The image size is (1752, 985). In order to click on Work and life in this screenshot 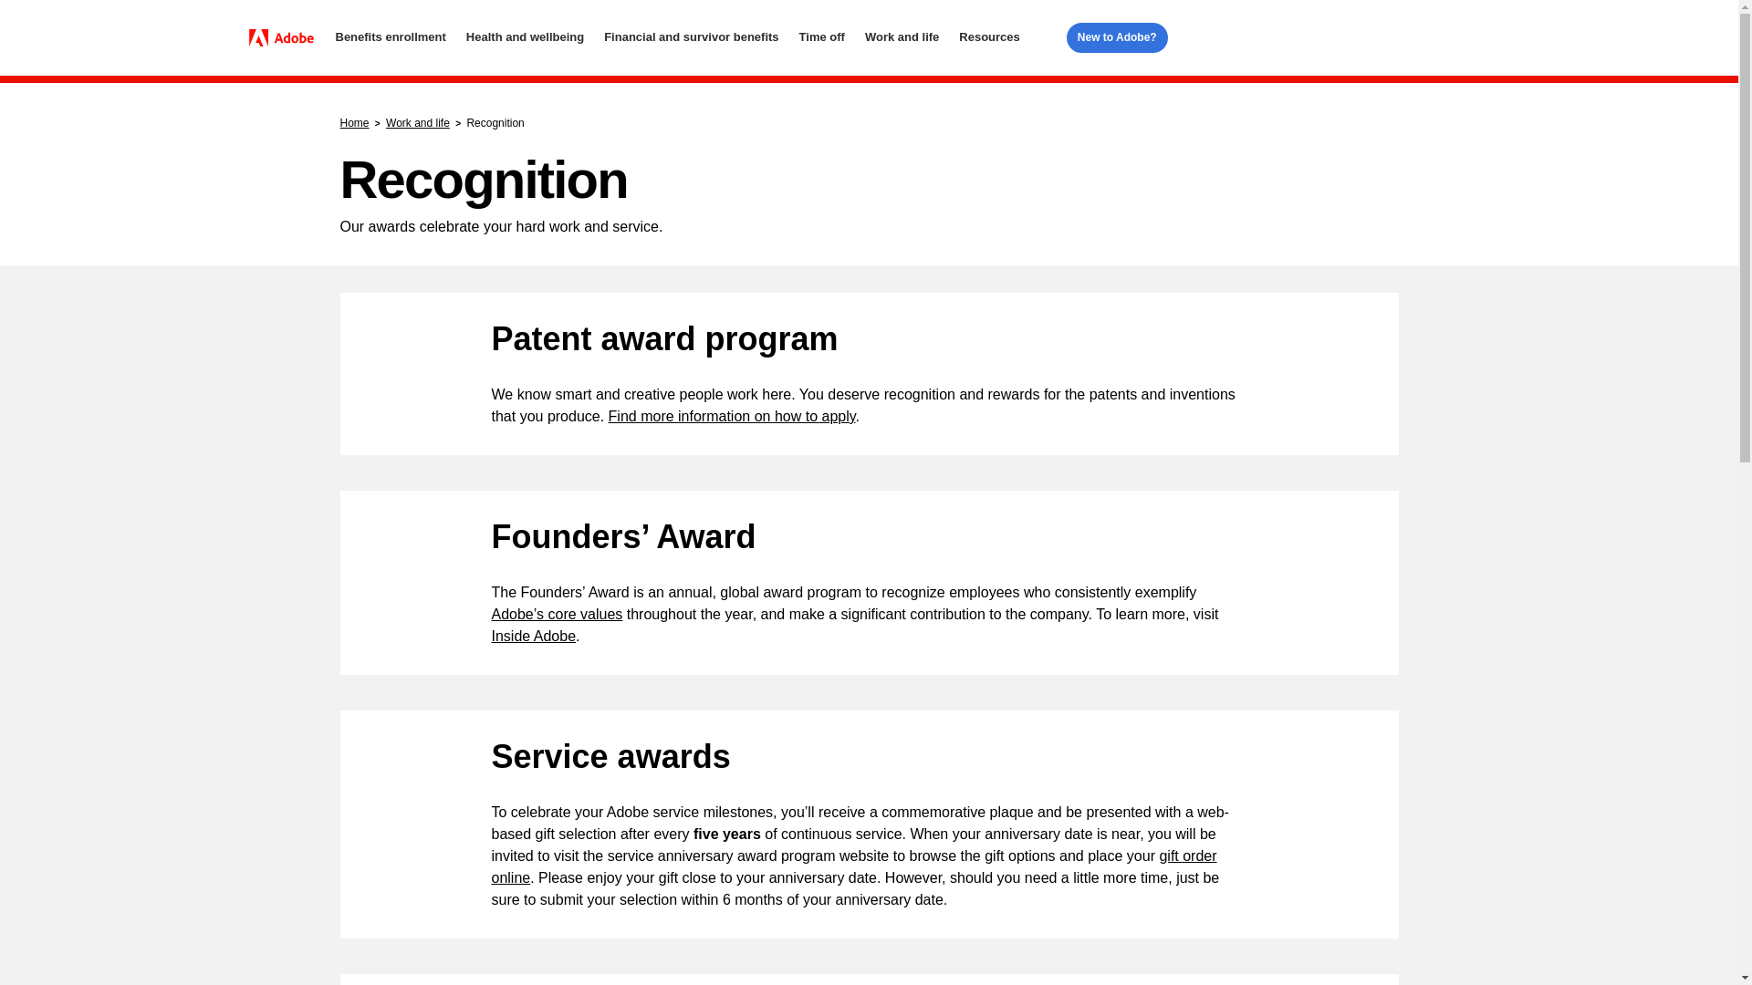, I will do `click(902, 37)`.